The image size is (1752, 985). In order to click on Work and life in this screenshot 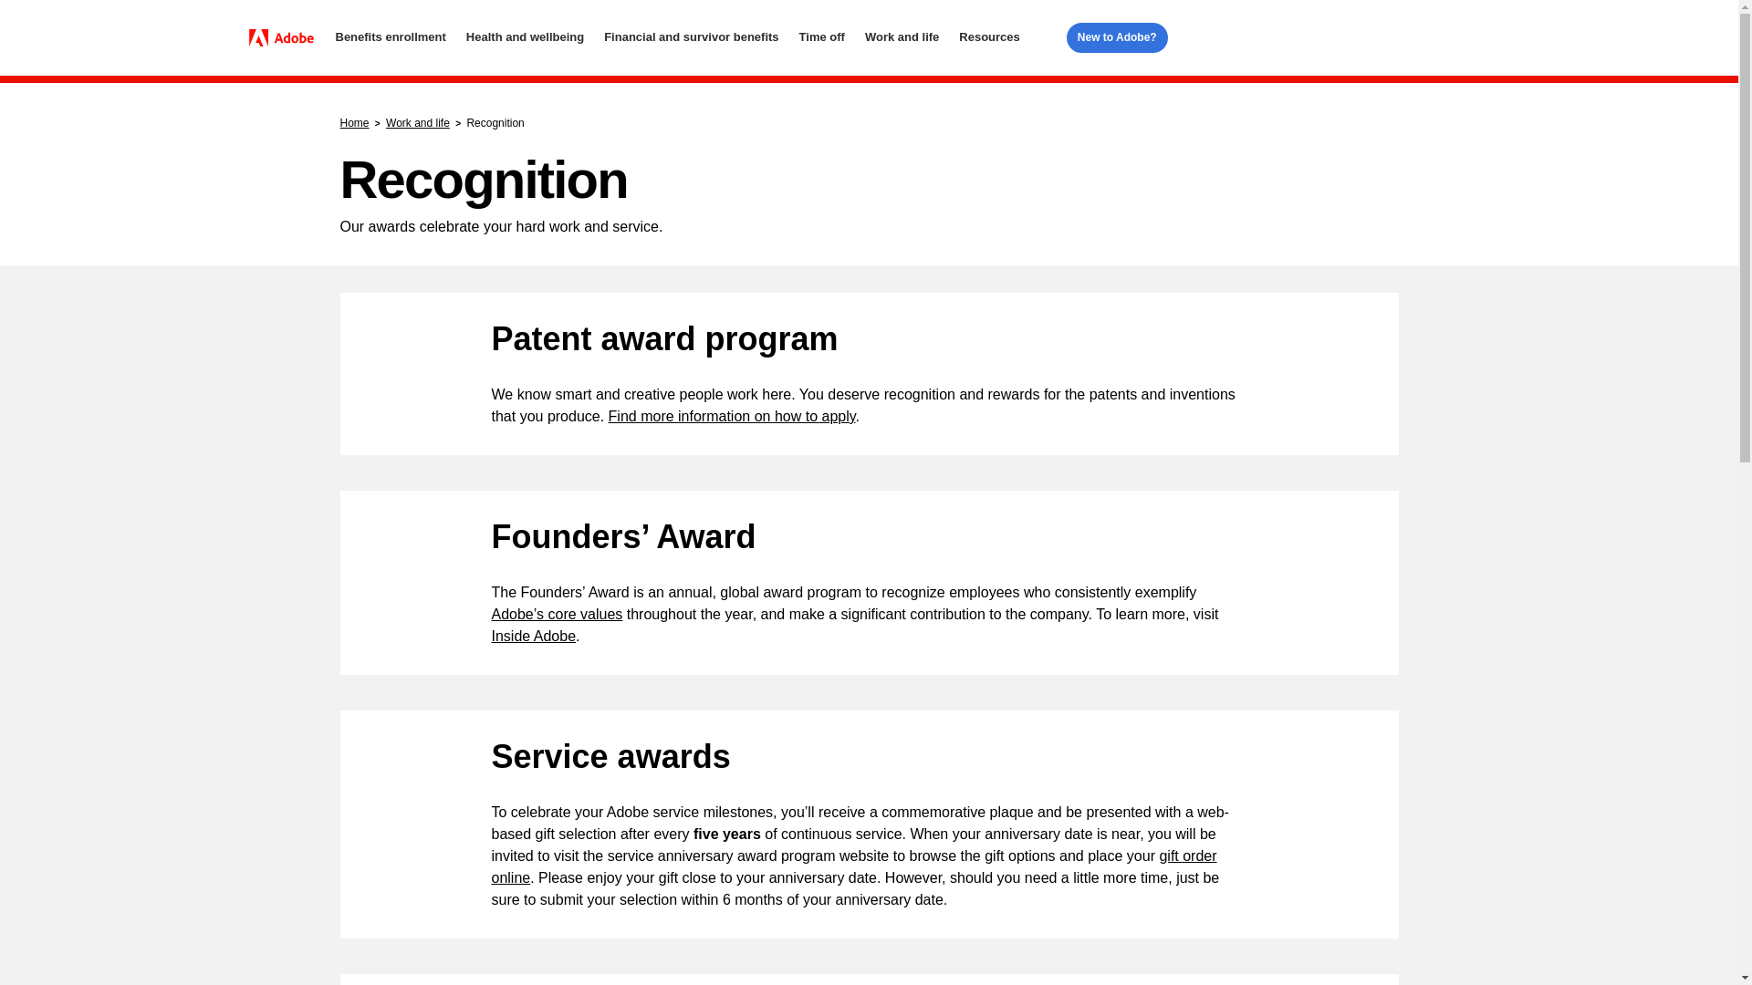, I will do `click(902, 37)`.